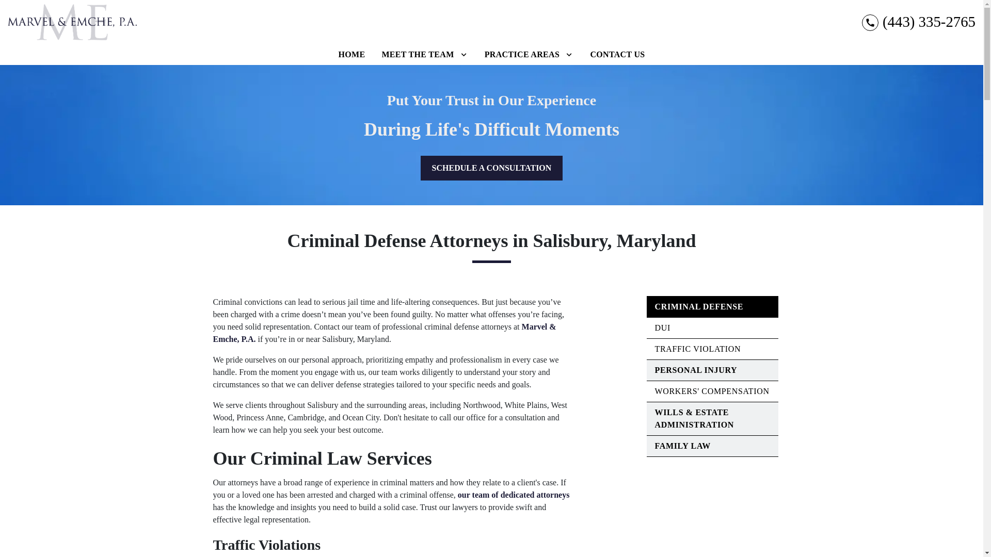 This screenshot has width=991, height=557. What do you see at coordinates (617, 55) in the screenshot?
I see `CONTACT US` at bounding box center [617, 55].